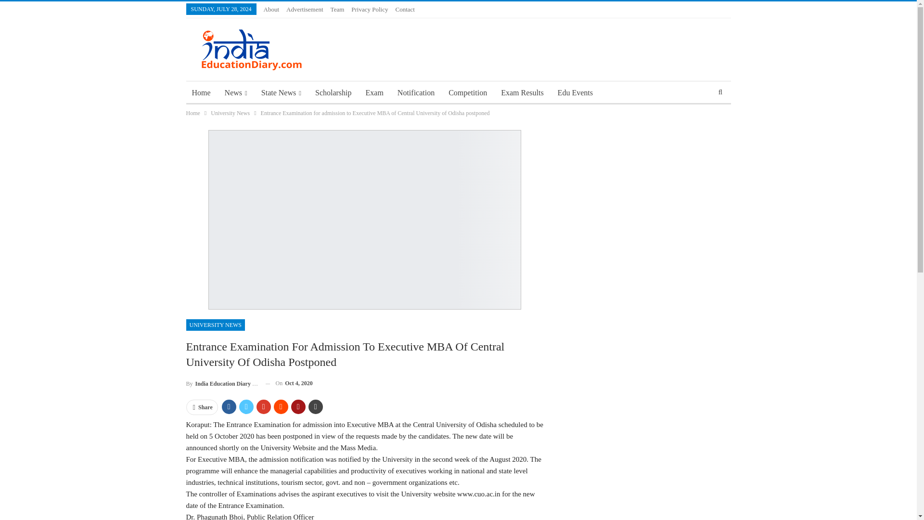  What do you see at coordinates (221, 383) in the screenshot?
I see `Browse Author Articles` at bounding box center [221, 383].